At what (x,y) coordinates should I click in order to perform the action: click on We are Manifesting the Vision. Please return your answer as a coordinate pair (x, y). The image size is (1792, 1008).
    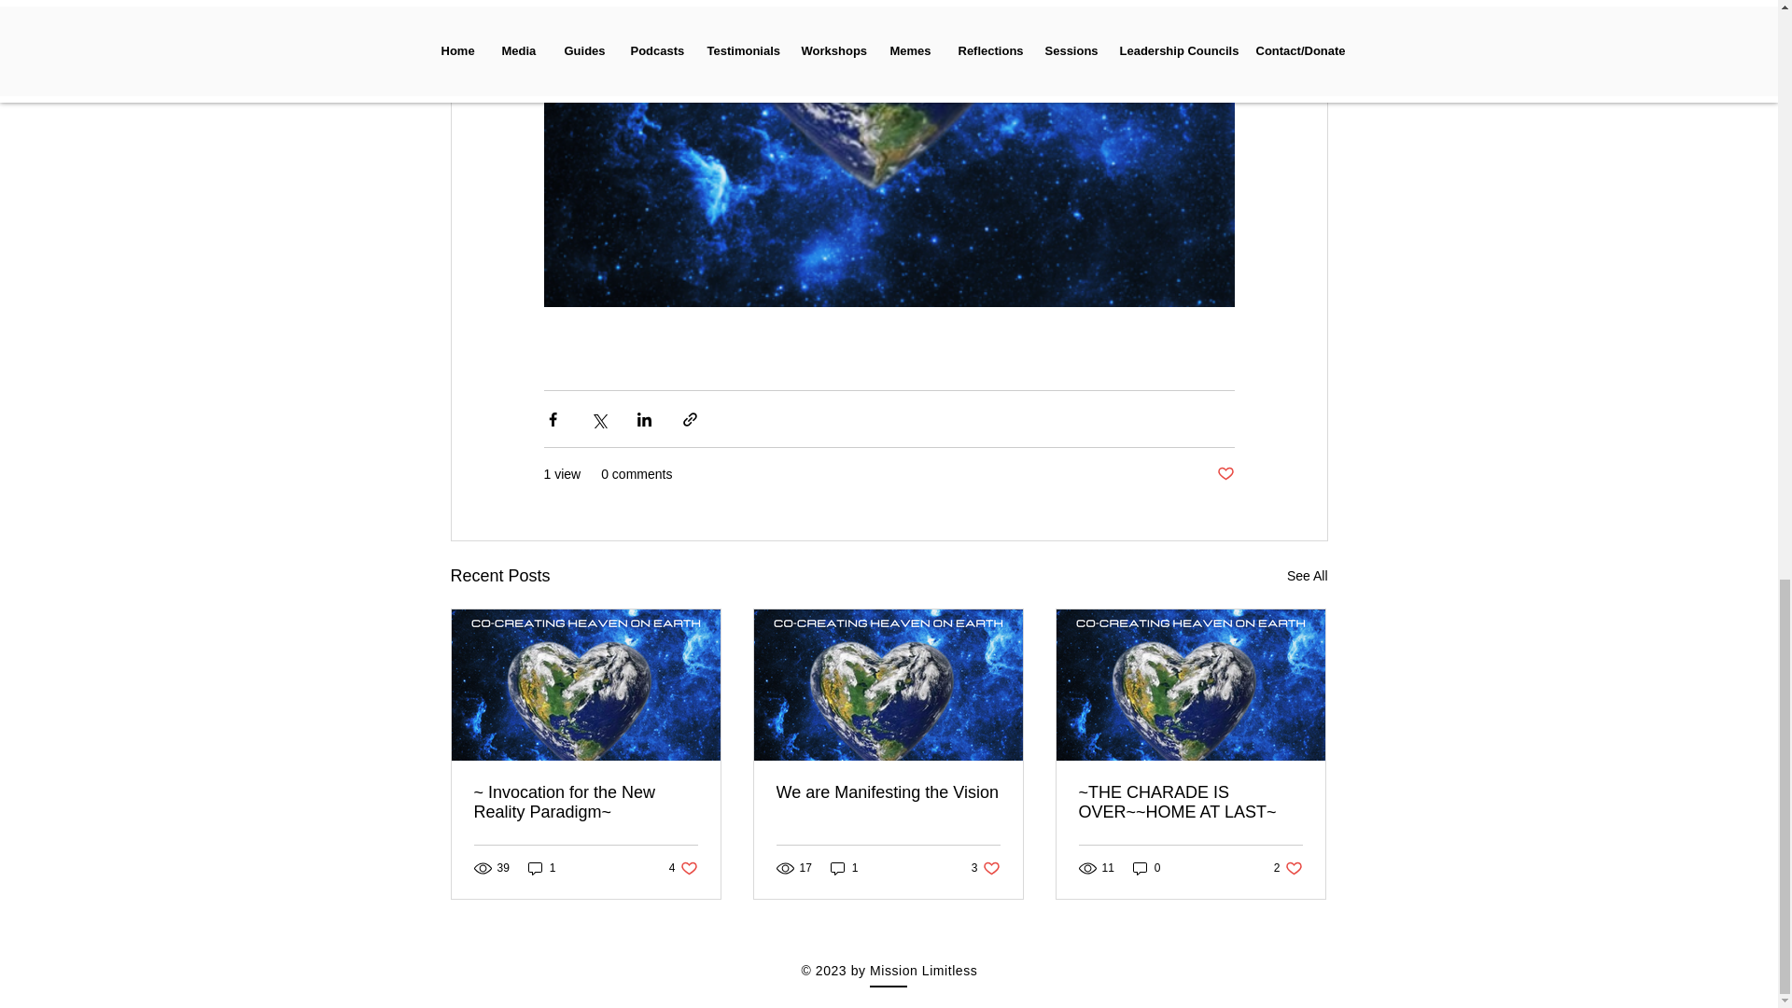
    Looking at the image, I should click on (986, 867).